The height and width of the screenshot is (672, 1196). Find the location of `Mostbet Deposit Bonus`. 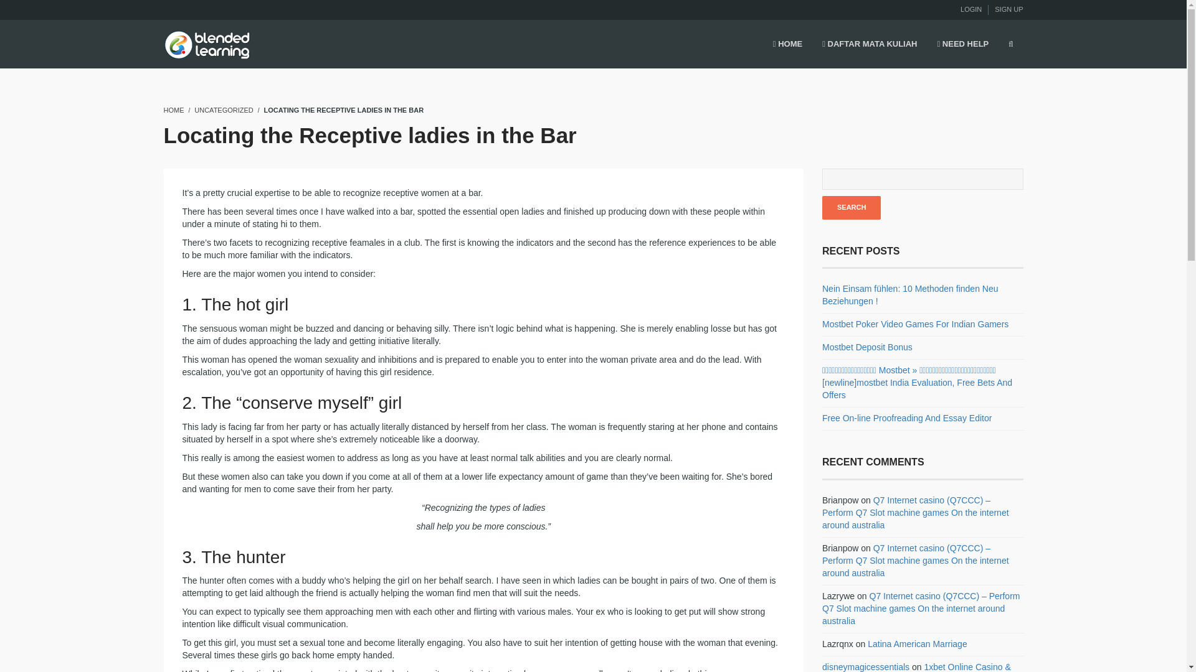

Mostbet Deposit Bonus is located at coordinates (867, 347).